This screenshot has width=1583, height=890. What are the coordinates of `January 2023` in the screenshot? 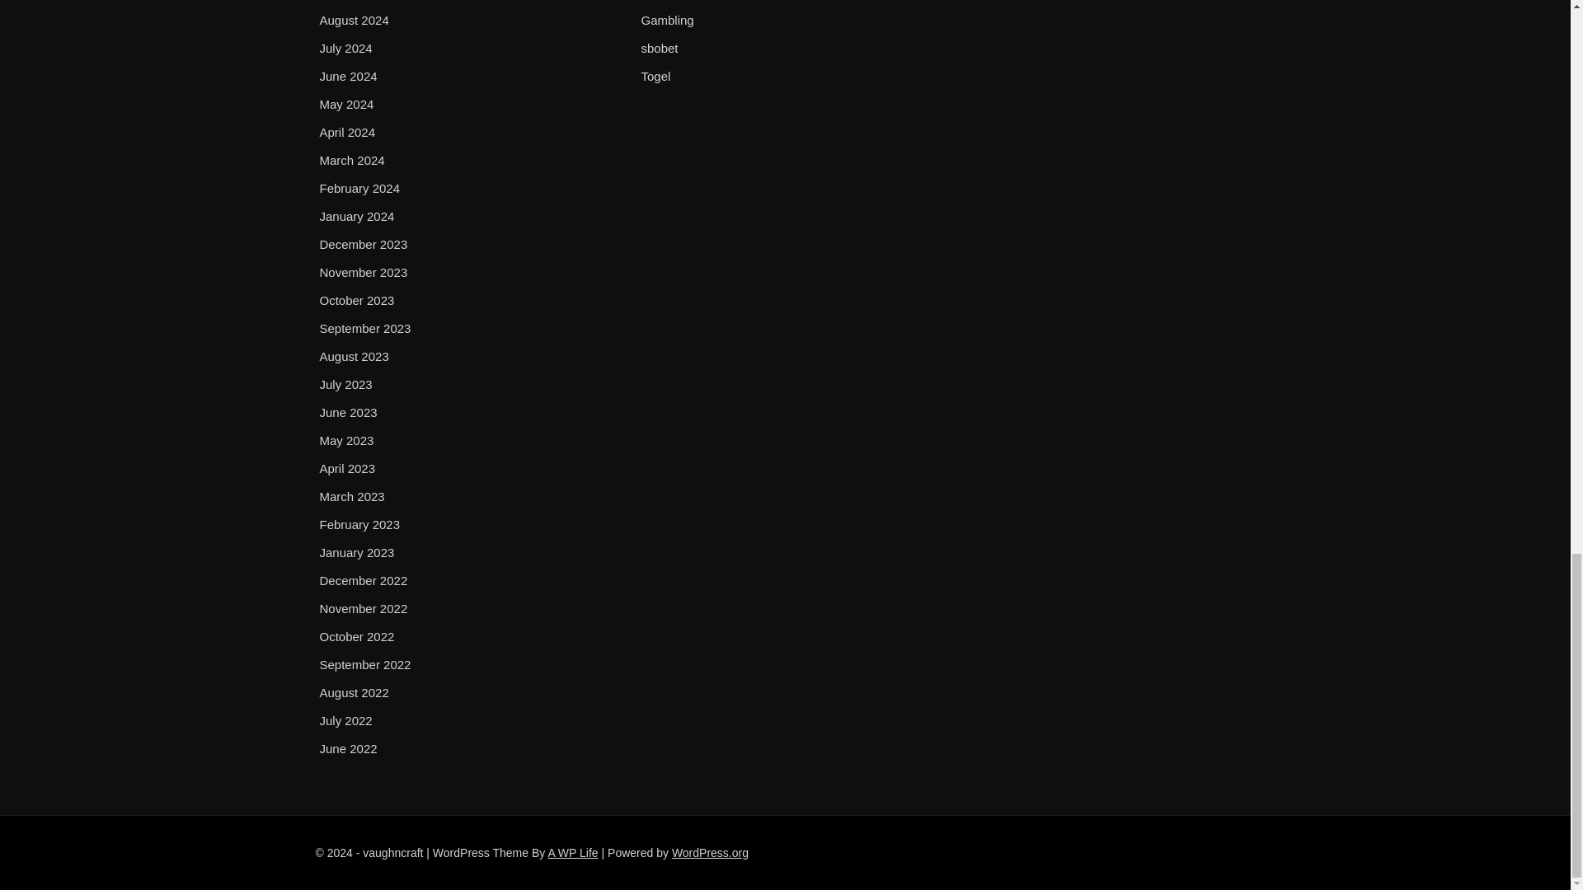 It's located at (356, 552).